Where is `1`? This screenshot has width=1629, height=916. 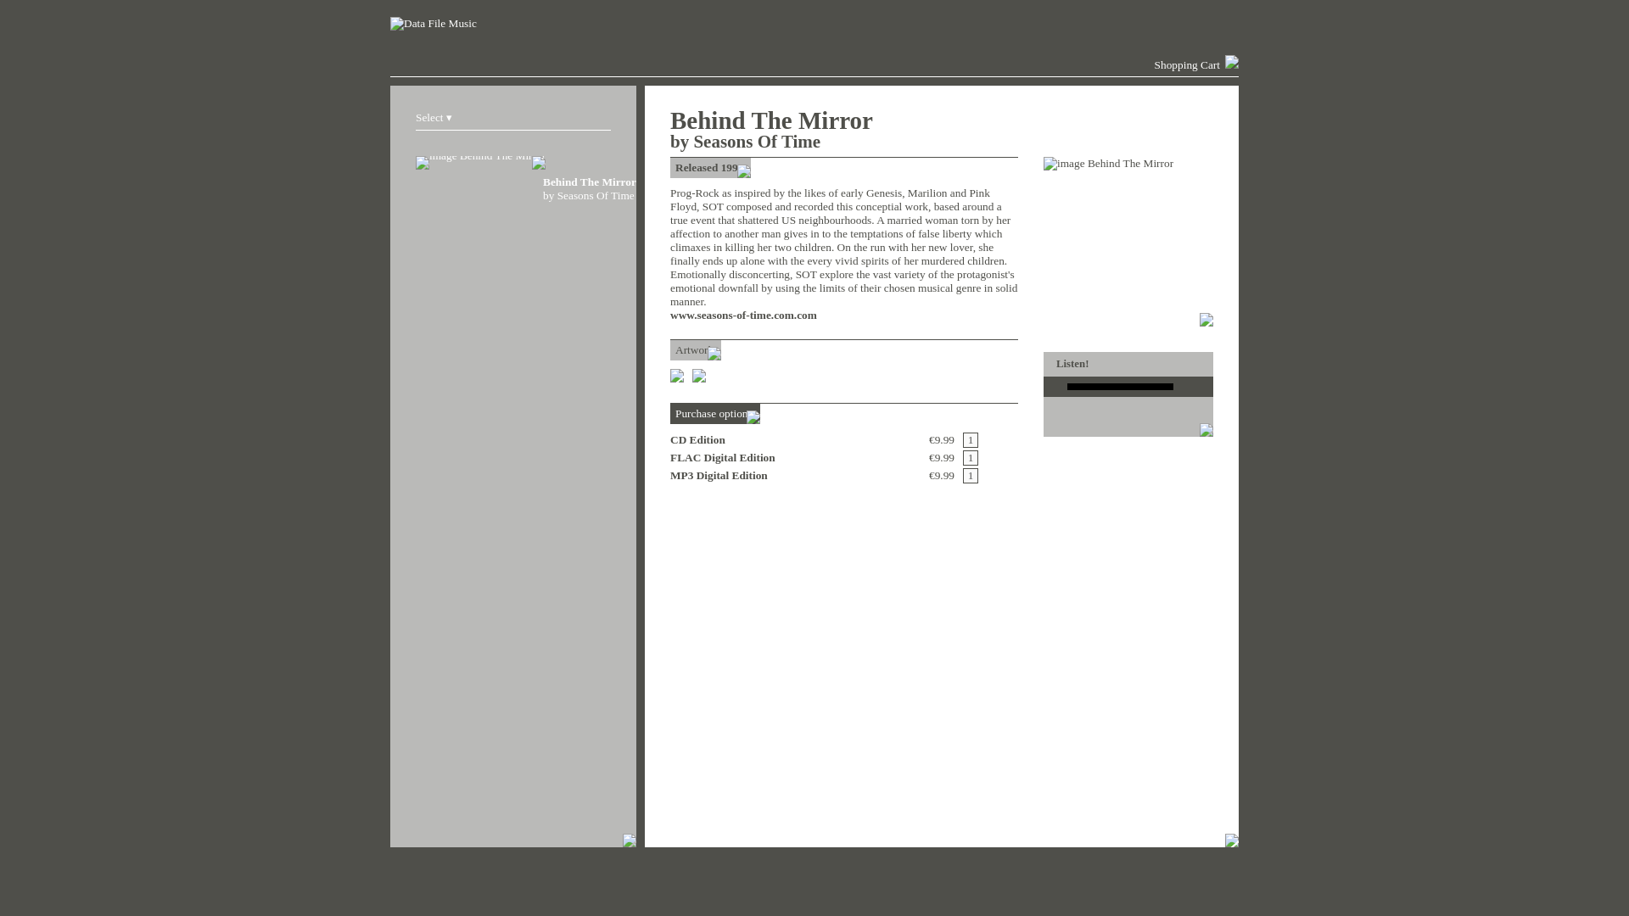
1 is located at coordinates (538, 182).